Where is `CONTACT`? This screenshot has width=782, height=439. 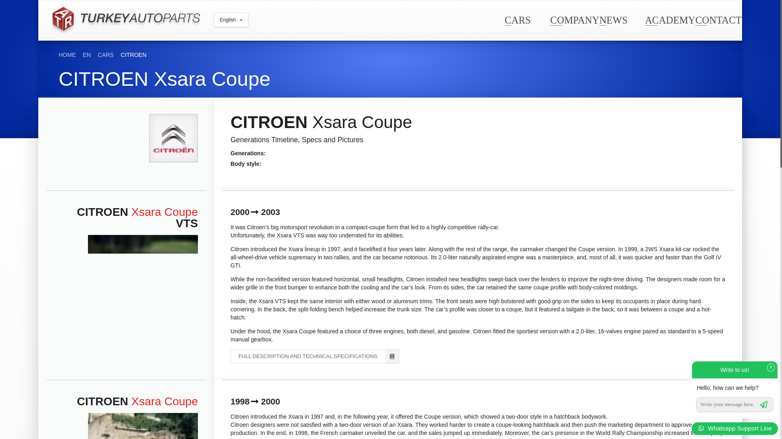 CONTACT is located at coordinates (718, 20).